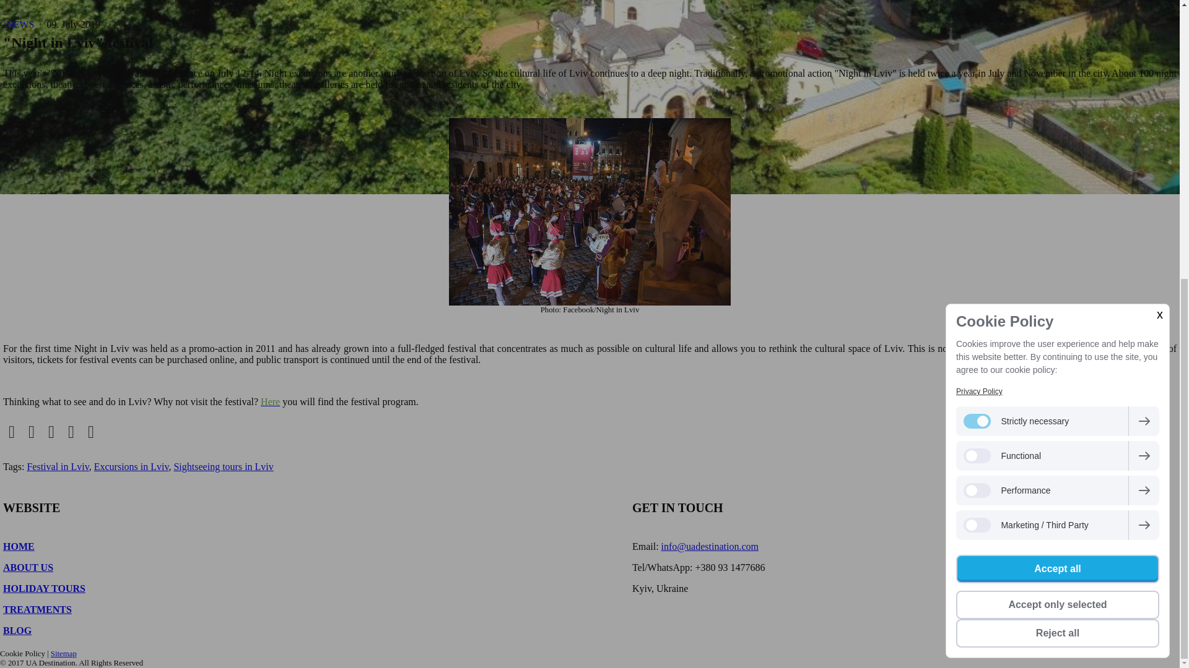 The height and width of the screenshot is (668, 1189). Describe the element at coordinates (31, 432) in the screenshot. I see `Twitter` at that location.